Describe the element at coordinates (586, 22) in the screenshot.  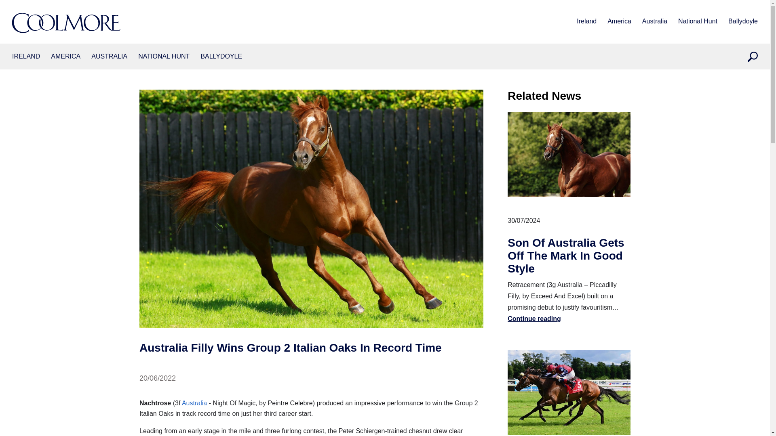
I see `Ireland` at that location.